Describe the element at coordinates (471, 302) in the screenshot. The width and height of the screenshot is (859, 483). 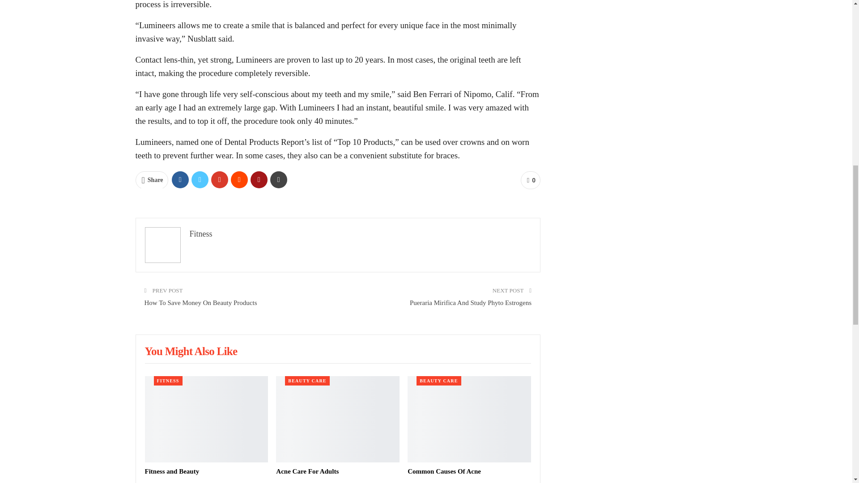
I see `Pueraria Mirifica And Study Phyto Estrogens` at that location.